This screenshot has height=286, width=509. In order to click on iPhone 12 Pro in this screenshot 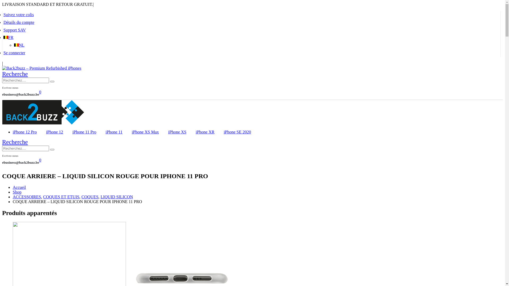, I will do `click(25, 132)`.